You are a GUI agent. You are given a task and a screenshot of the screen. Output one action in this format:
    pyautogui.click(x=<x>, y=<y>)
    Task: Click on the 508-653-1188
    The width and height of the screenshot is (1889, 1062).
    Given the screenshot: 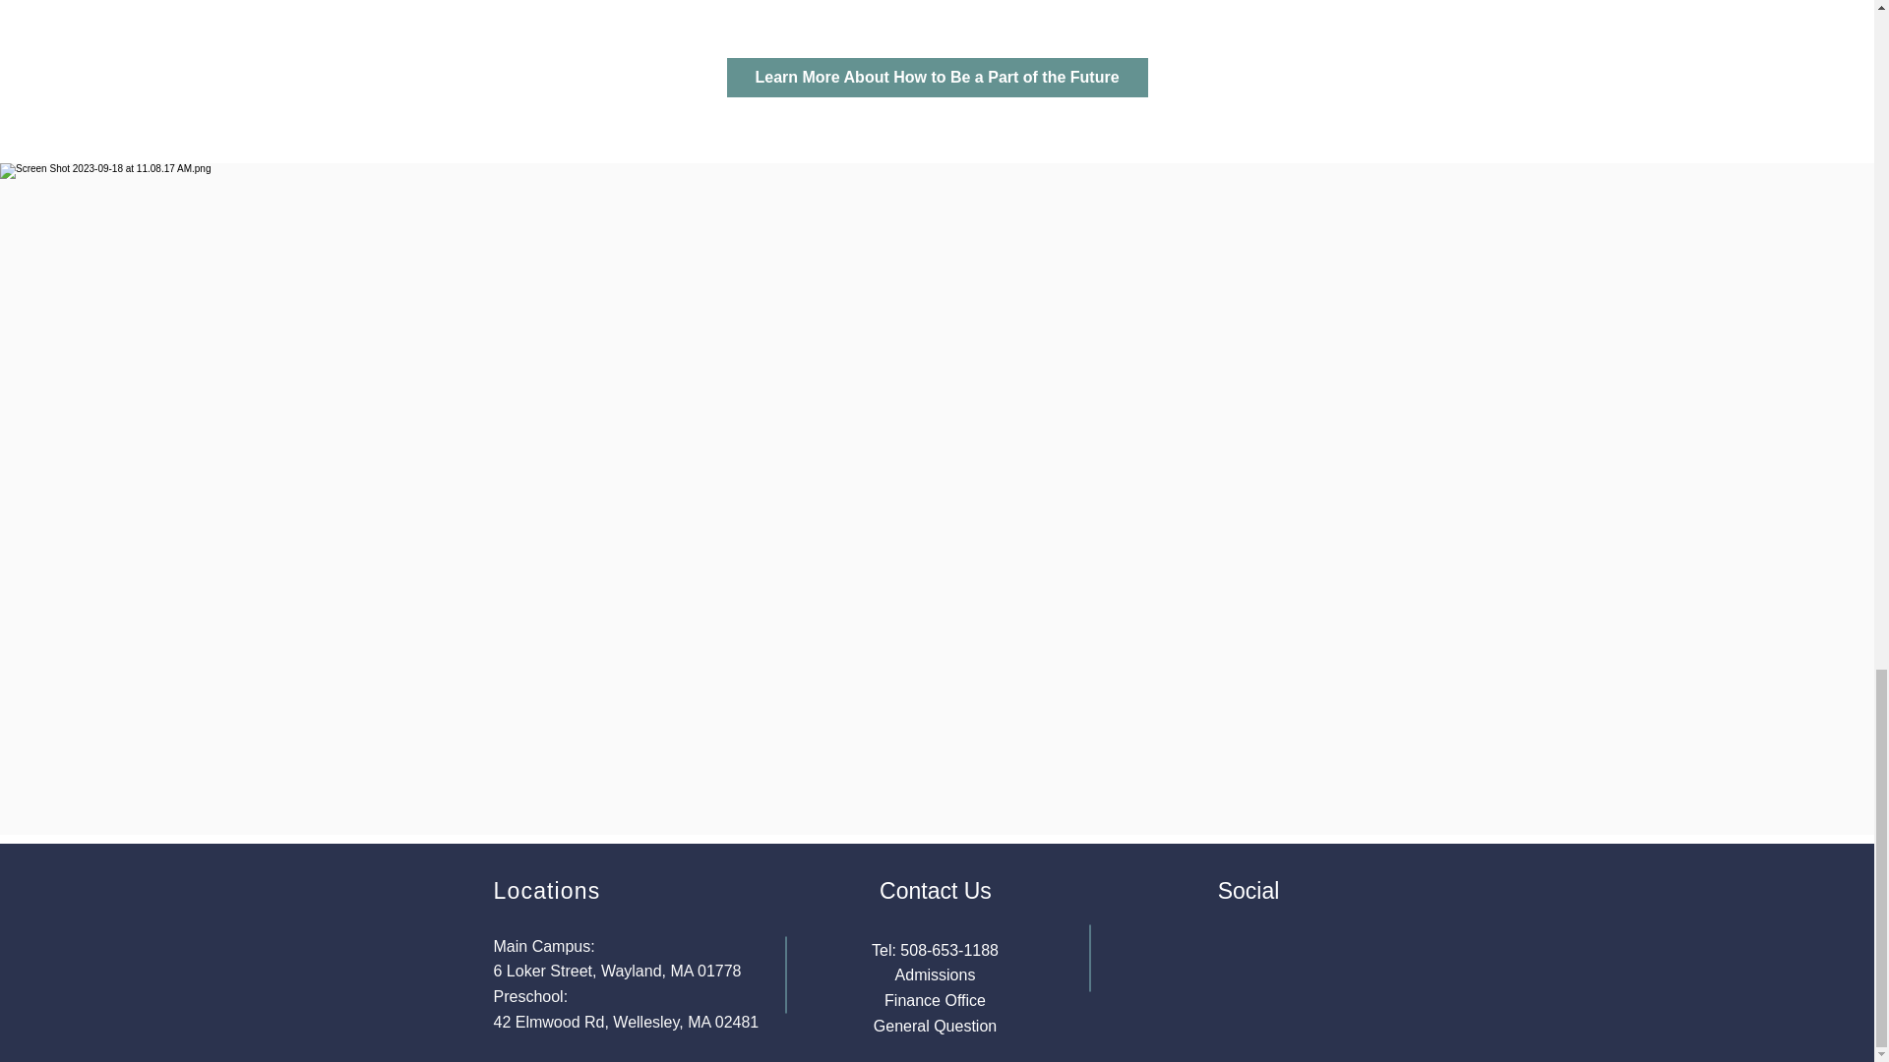 What is the action you would take?
    pyautogui.click(x=949, y=950)
    